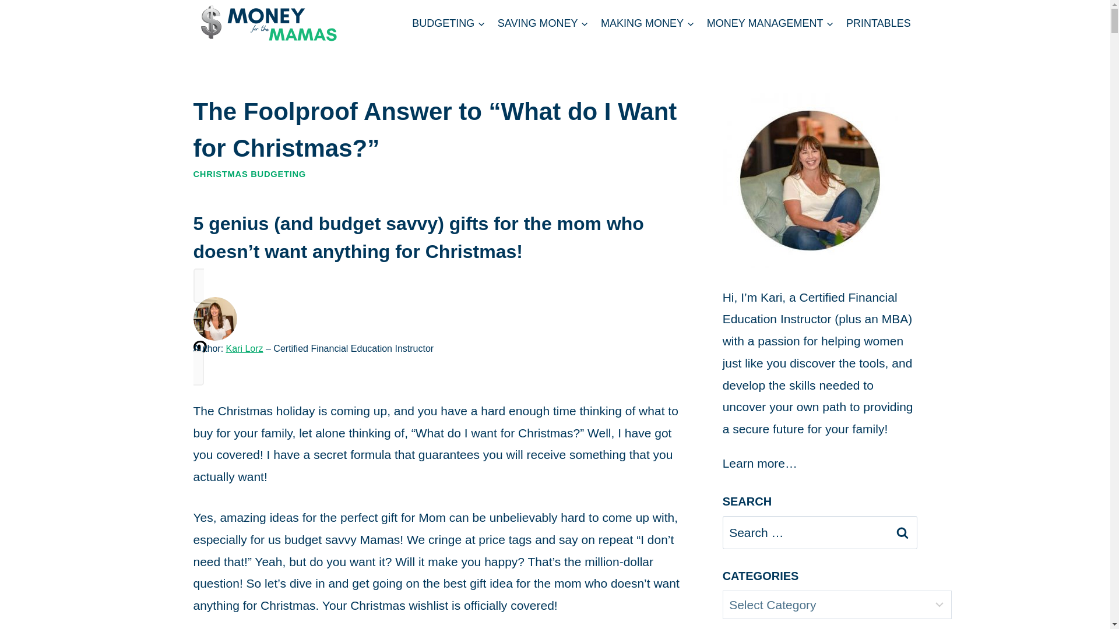  What do you see at coordinates (542, 23) in the screenshot?
I see `SAVING MONEY` at bounding box center [542, 23].